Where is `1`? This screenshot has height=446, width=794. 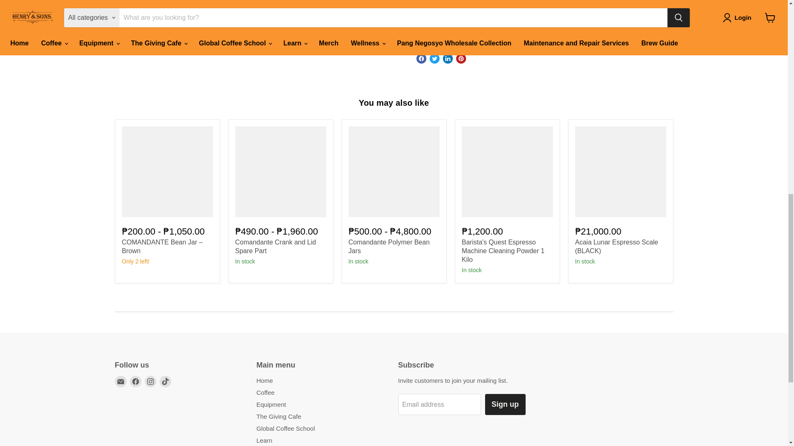 1 is located at coordinates (457, 23).